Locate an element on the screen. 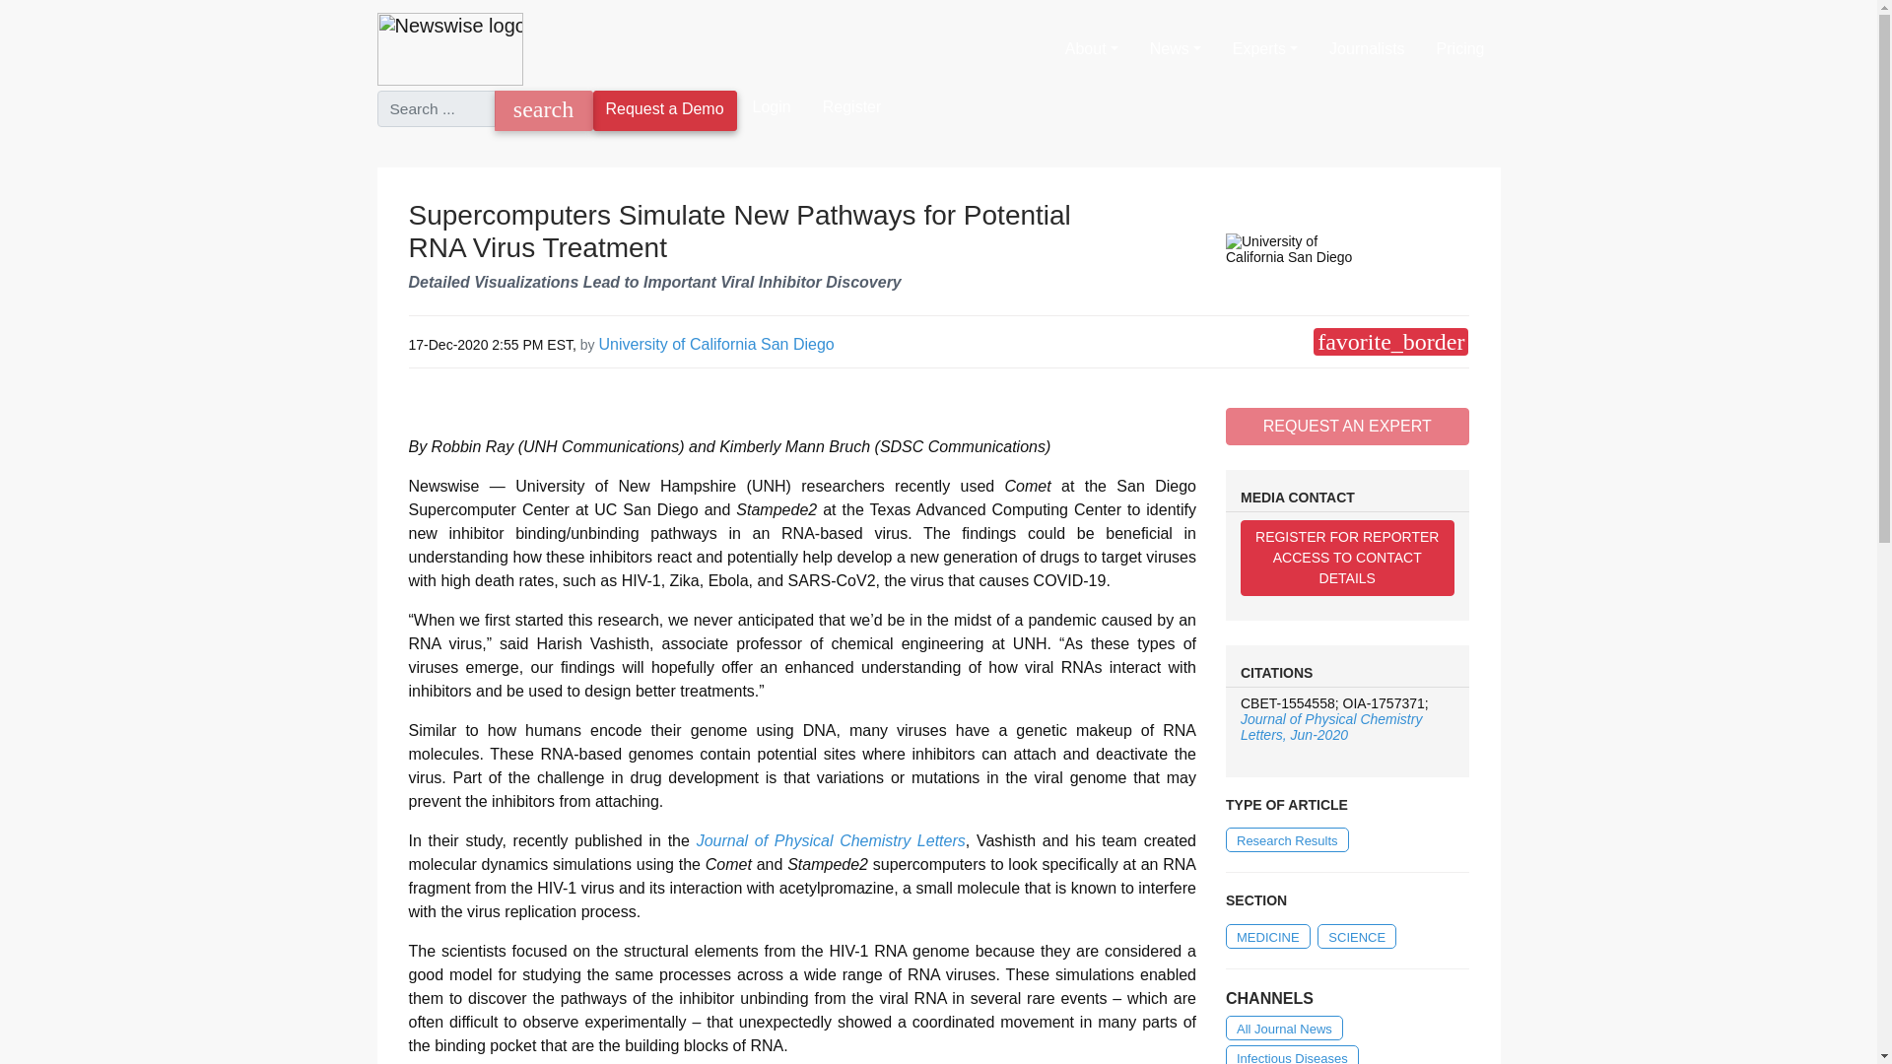 The height and width of the screenshot is (1064, 1892). About is located at coordinates (1092, 49).